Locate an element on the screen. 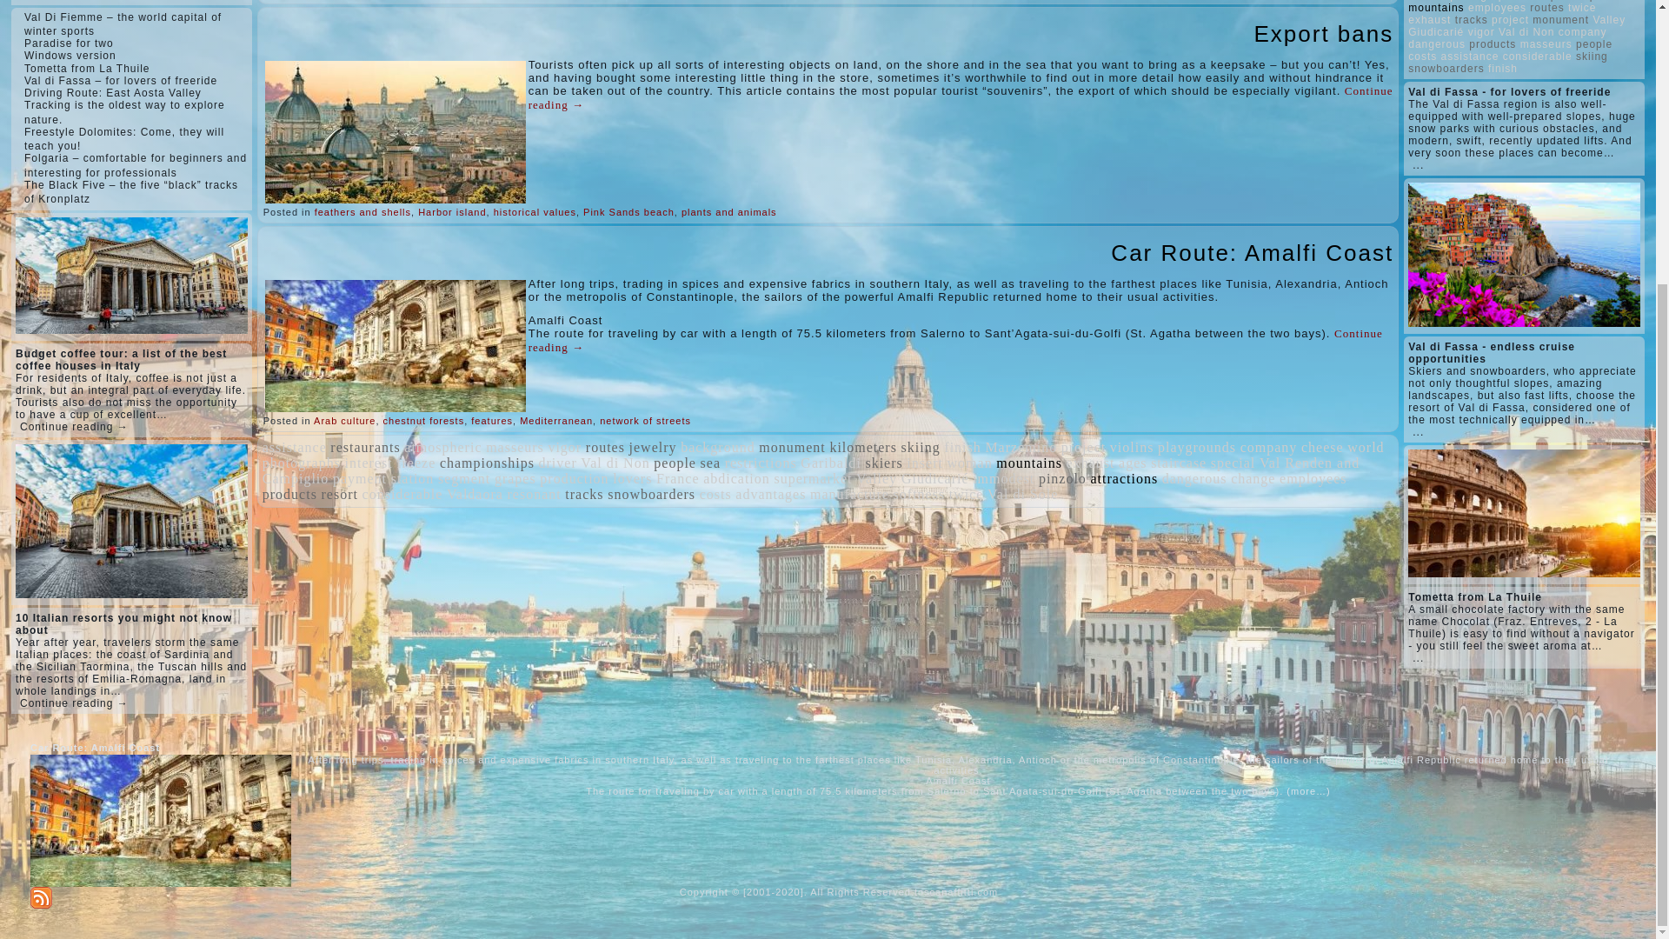  Tometta from La Thuile is located at coordinates (87, 69).